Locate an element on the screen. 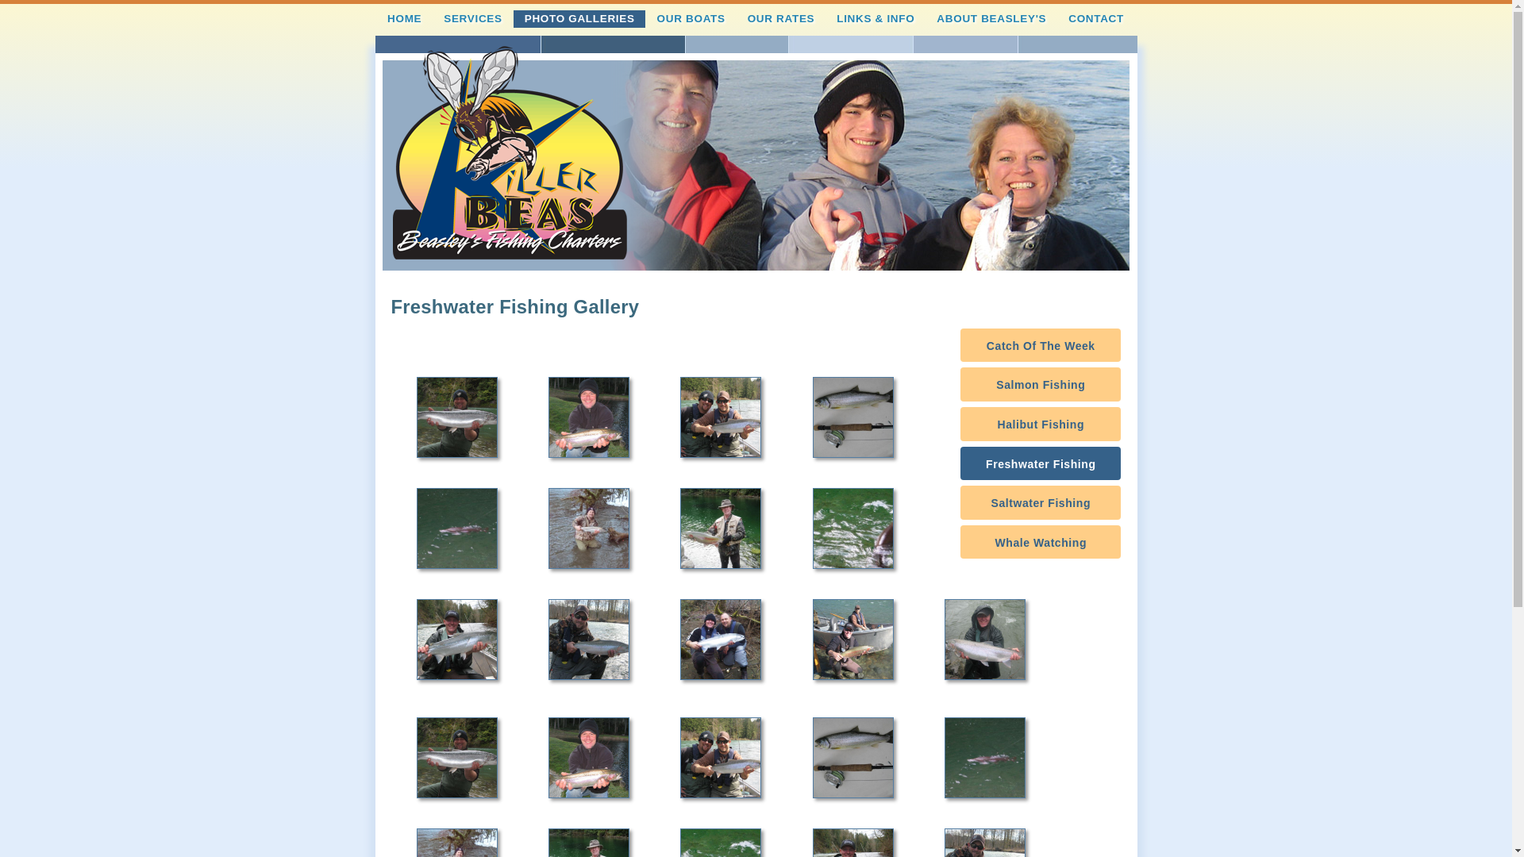 The width and height of the screenshot is (1524, 857). OUR BOATS is located at coordinates (691, 19).